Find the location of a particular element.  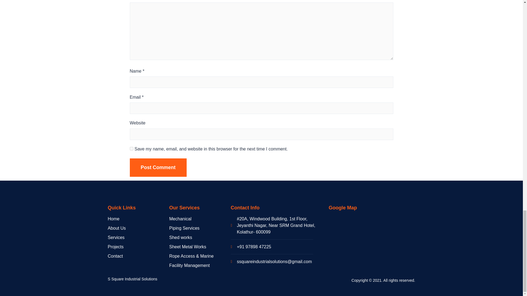

Contact is located at coordinates (138, 256).